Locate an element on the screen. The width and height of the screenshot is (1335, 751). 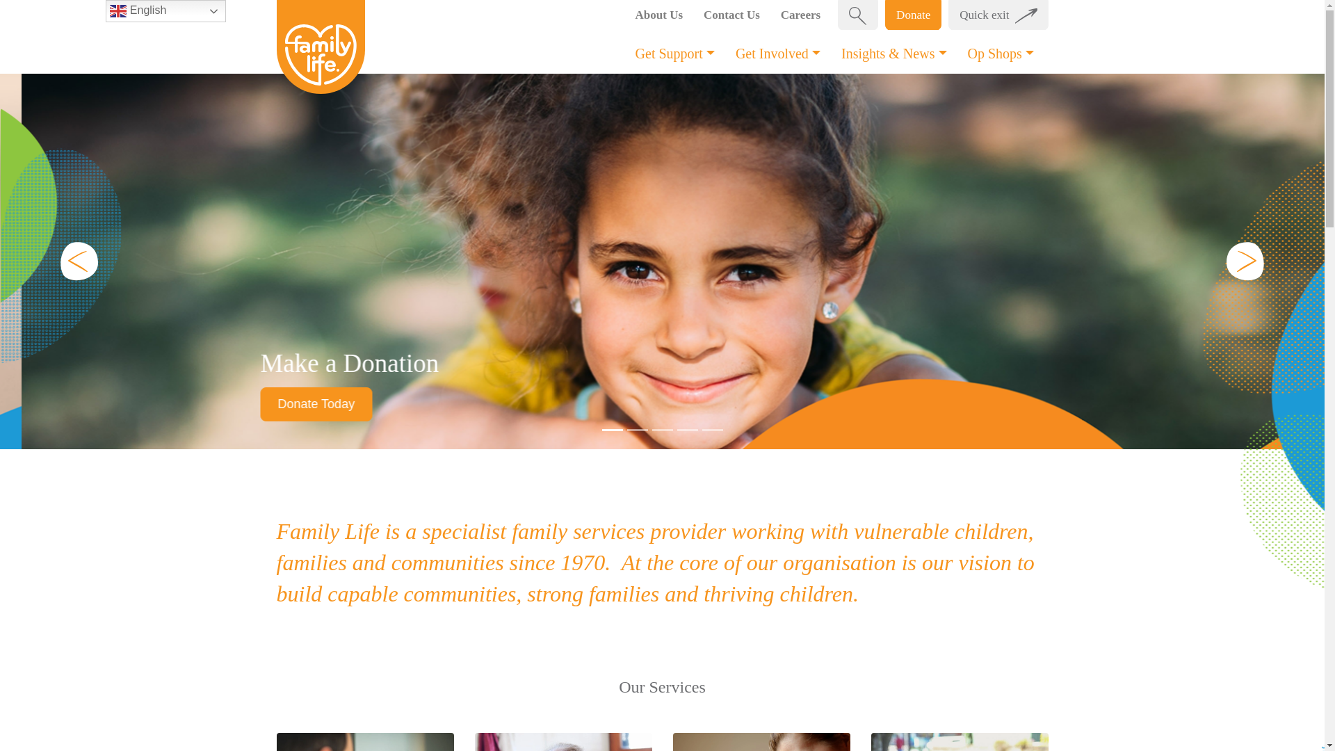
English is located at coordinates (165, 11).